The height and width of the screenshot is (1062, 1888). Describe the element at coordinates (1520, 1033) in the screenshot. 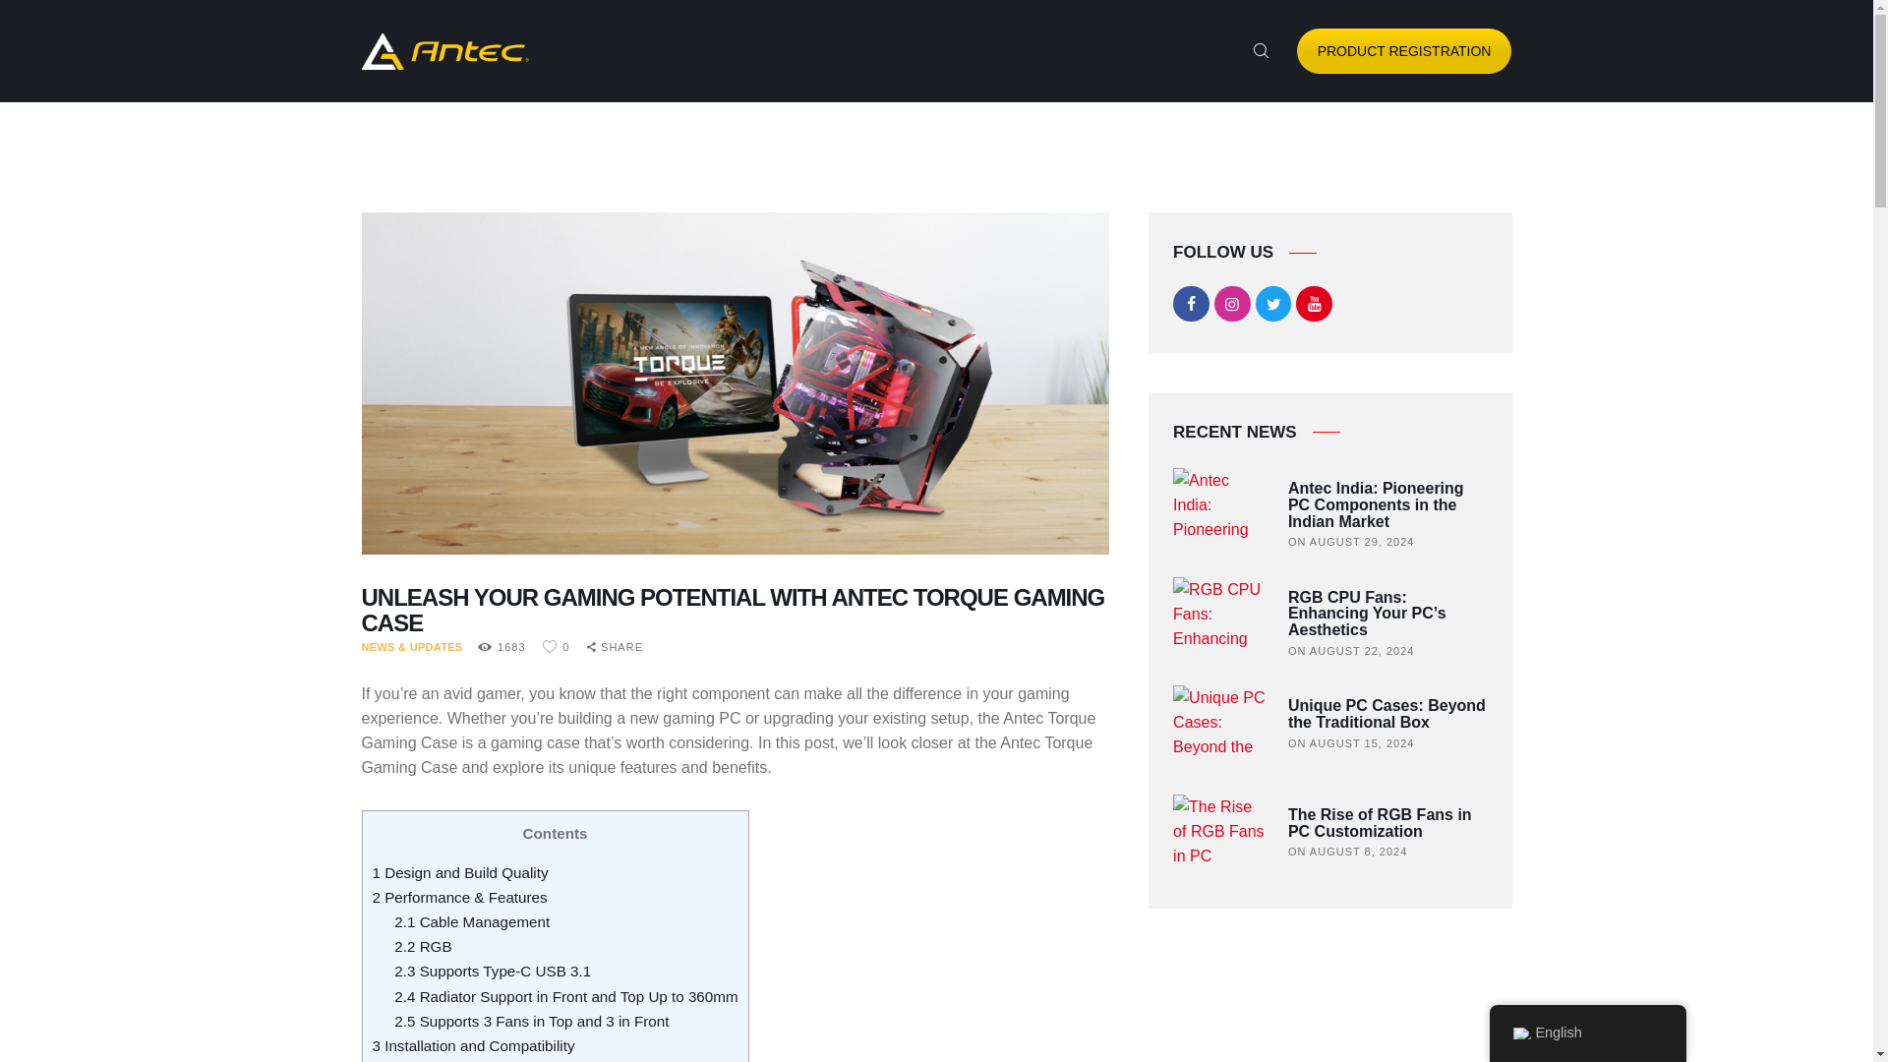

I see `English` at that location.